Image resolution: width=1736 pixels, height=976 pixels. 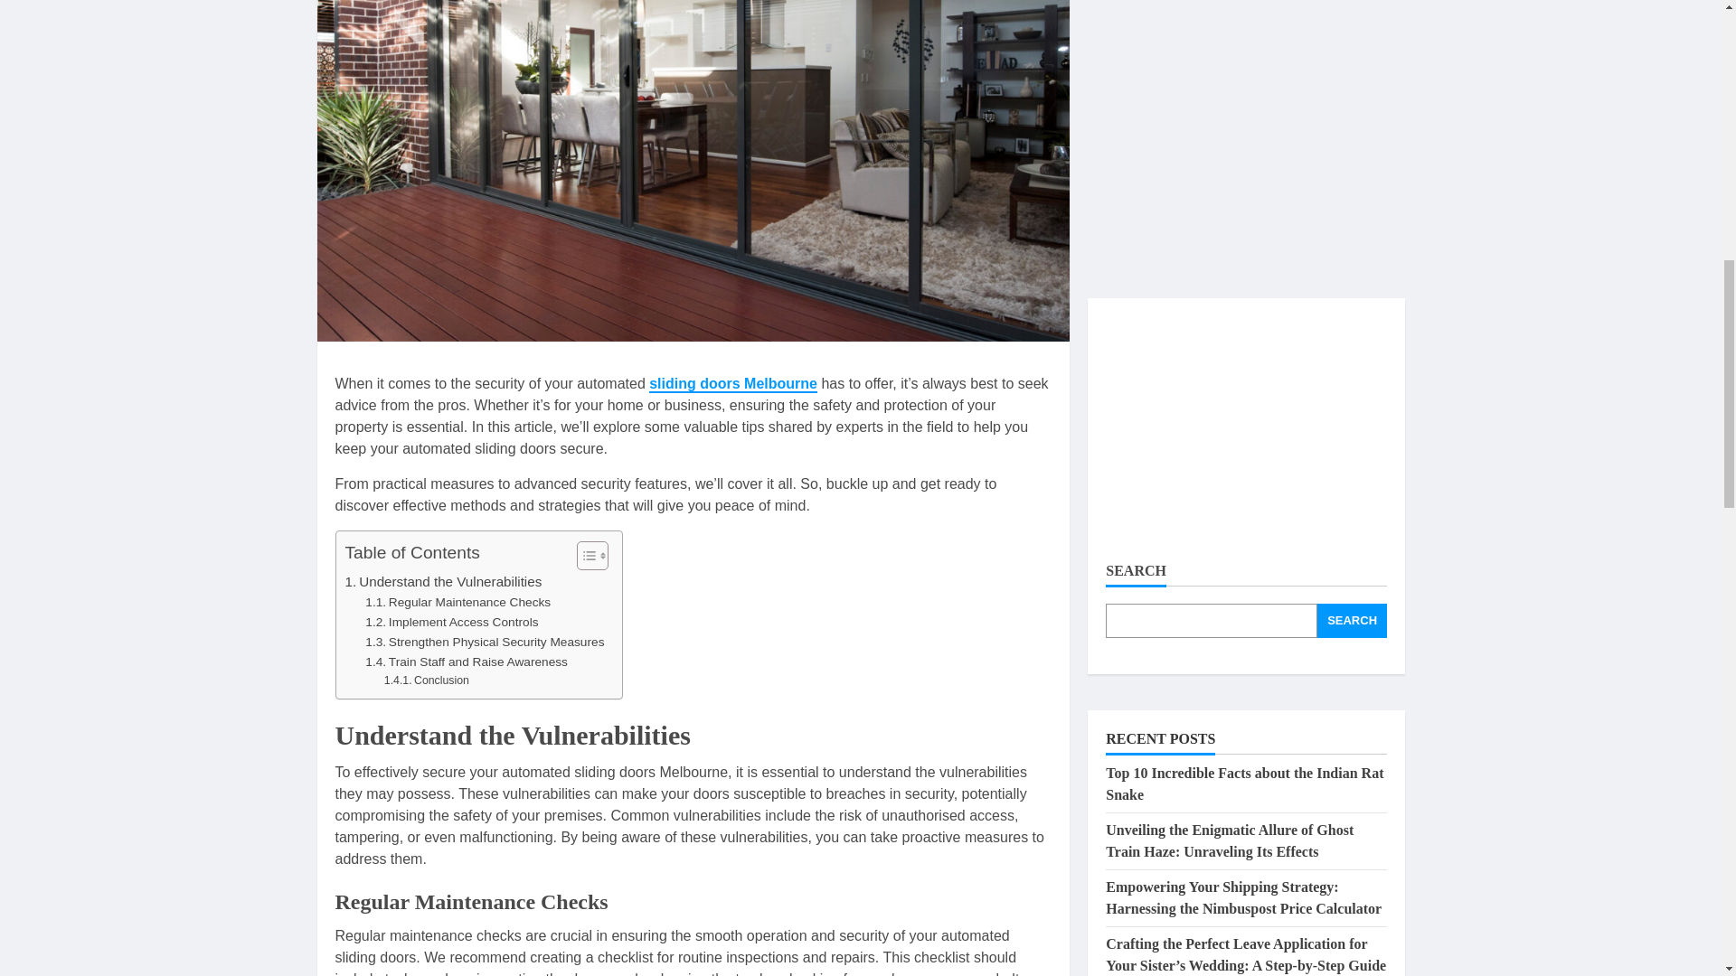 I want to click on Regular Maintenance Checks, so click(x=458, y=602).